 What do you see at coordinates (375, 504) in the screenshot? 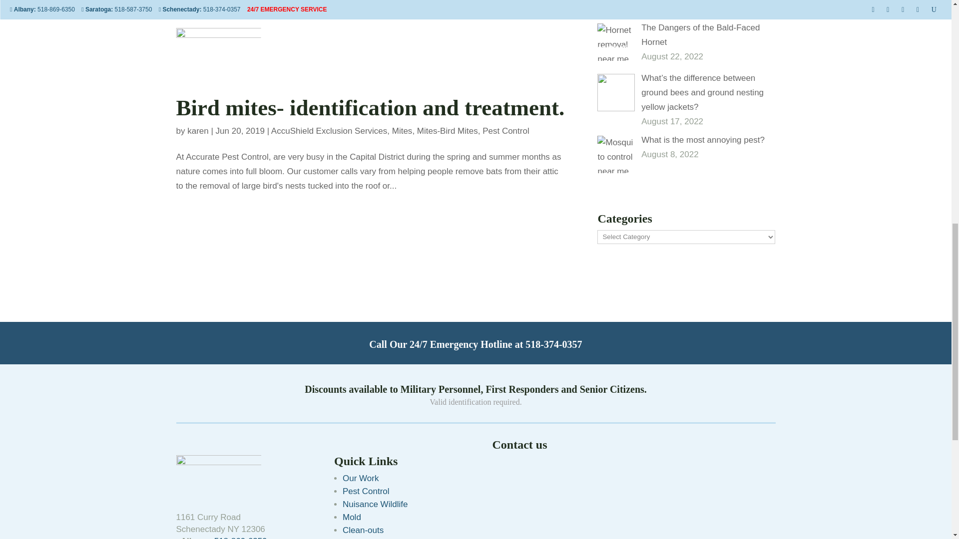
I see `Nuisance Wildlife` at bounding box center [375, 504].